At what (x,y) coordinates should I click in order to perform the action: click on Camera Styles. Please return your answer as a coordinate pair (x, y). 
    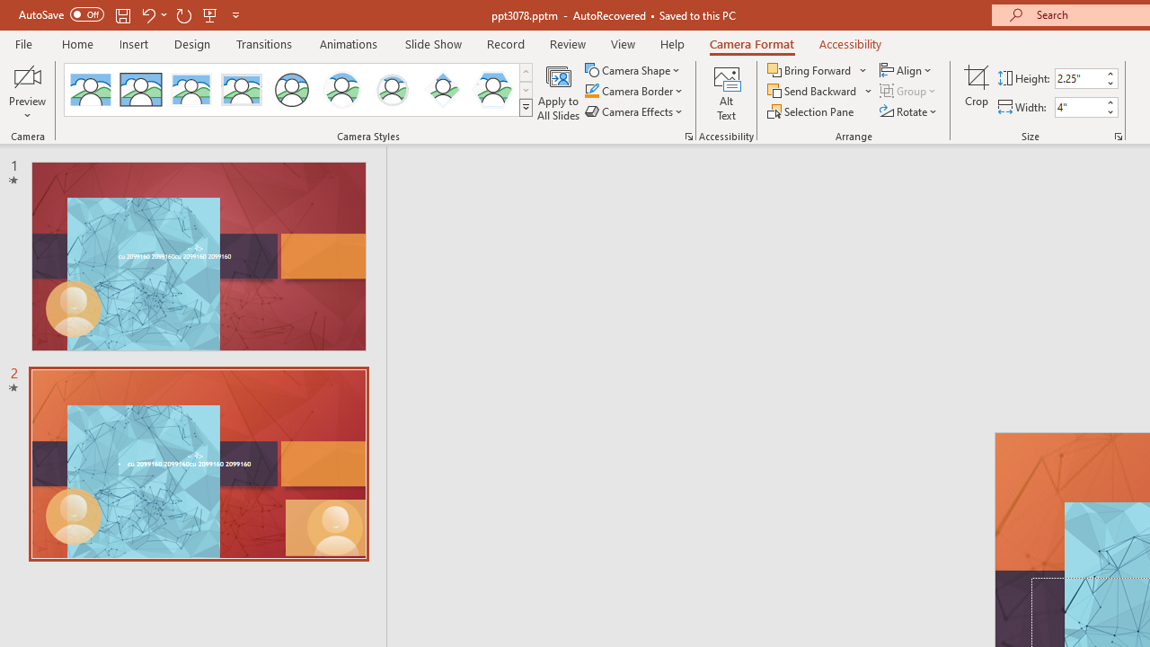
    Looking at the image, I should click on (526, 108).